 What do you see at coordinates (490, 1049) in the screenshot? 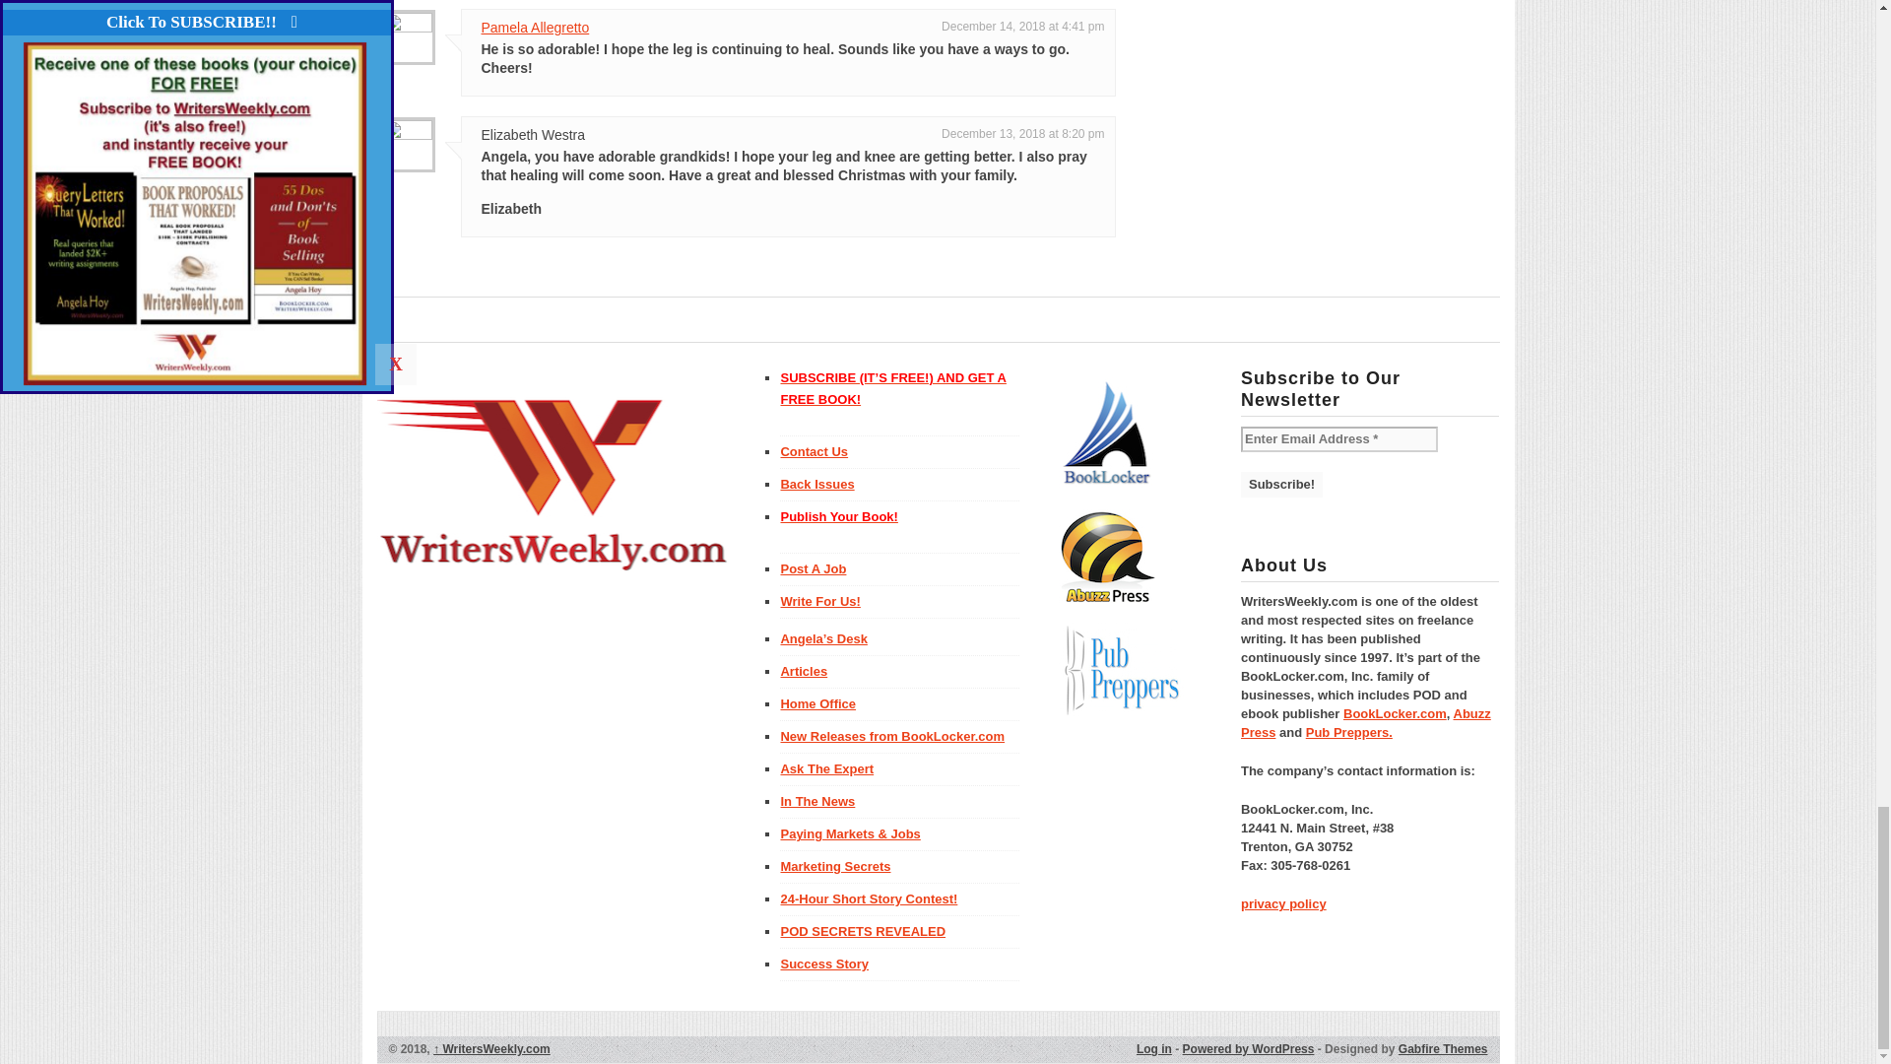
I see `WritersWeekly.com` at bounding box center [490, 1049].